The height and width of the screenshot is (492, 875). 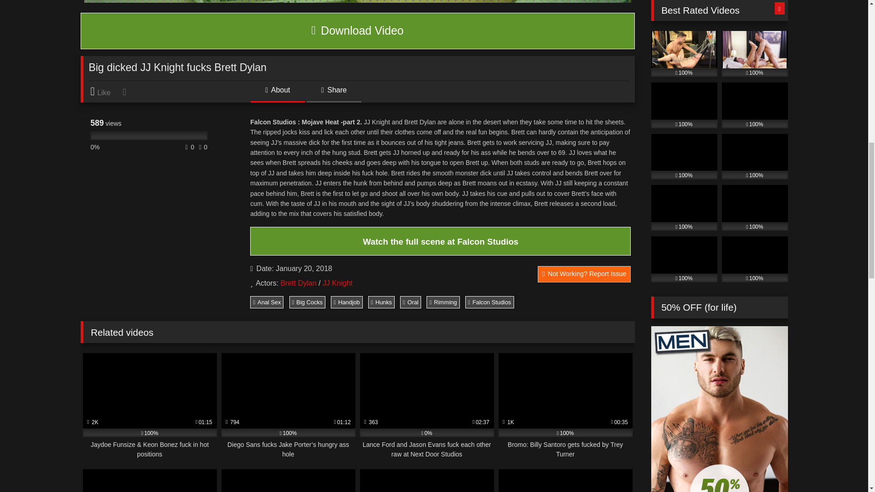 I want to click on Watch the full scene at Falcon Studios, so click(x=440, y=241).